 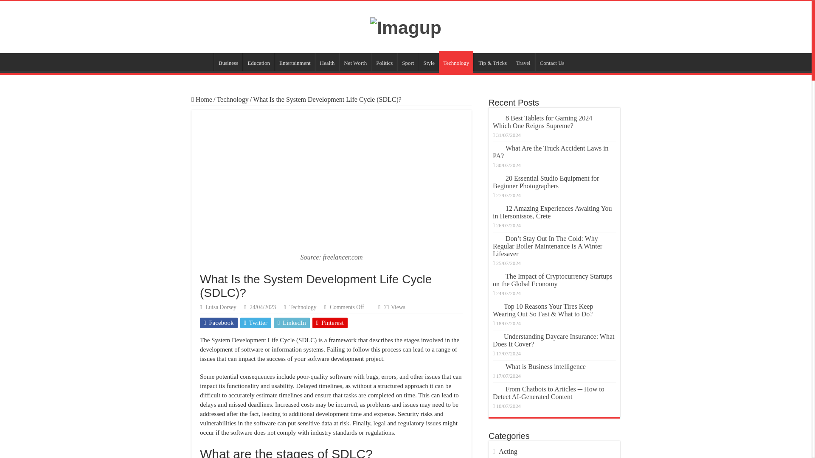 What do you see at coordinates (407, 82) in the screenshot?
I see `Sport` at bounding box center [407, 82].